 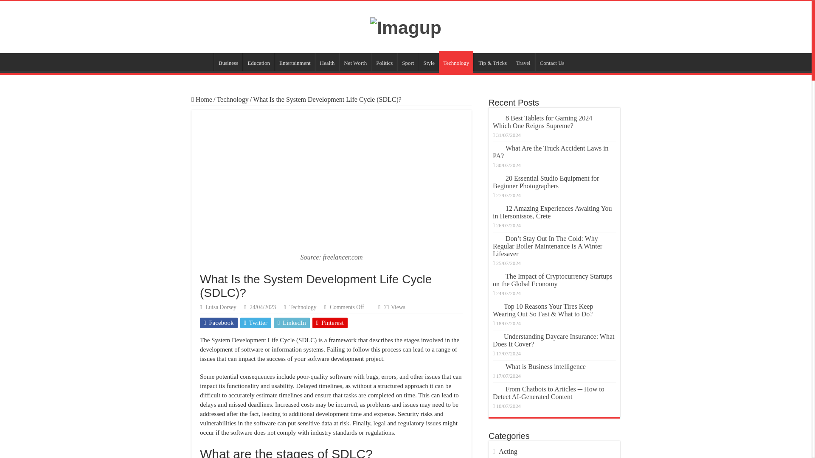 What do you see at coordinates (407, 82) in the screenshot?
I see `Sport` at bounding box center [407, 82].